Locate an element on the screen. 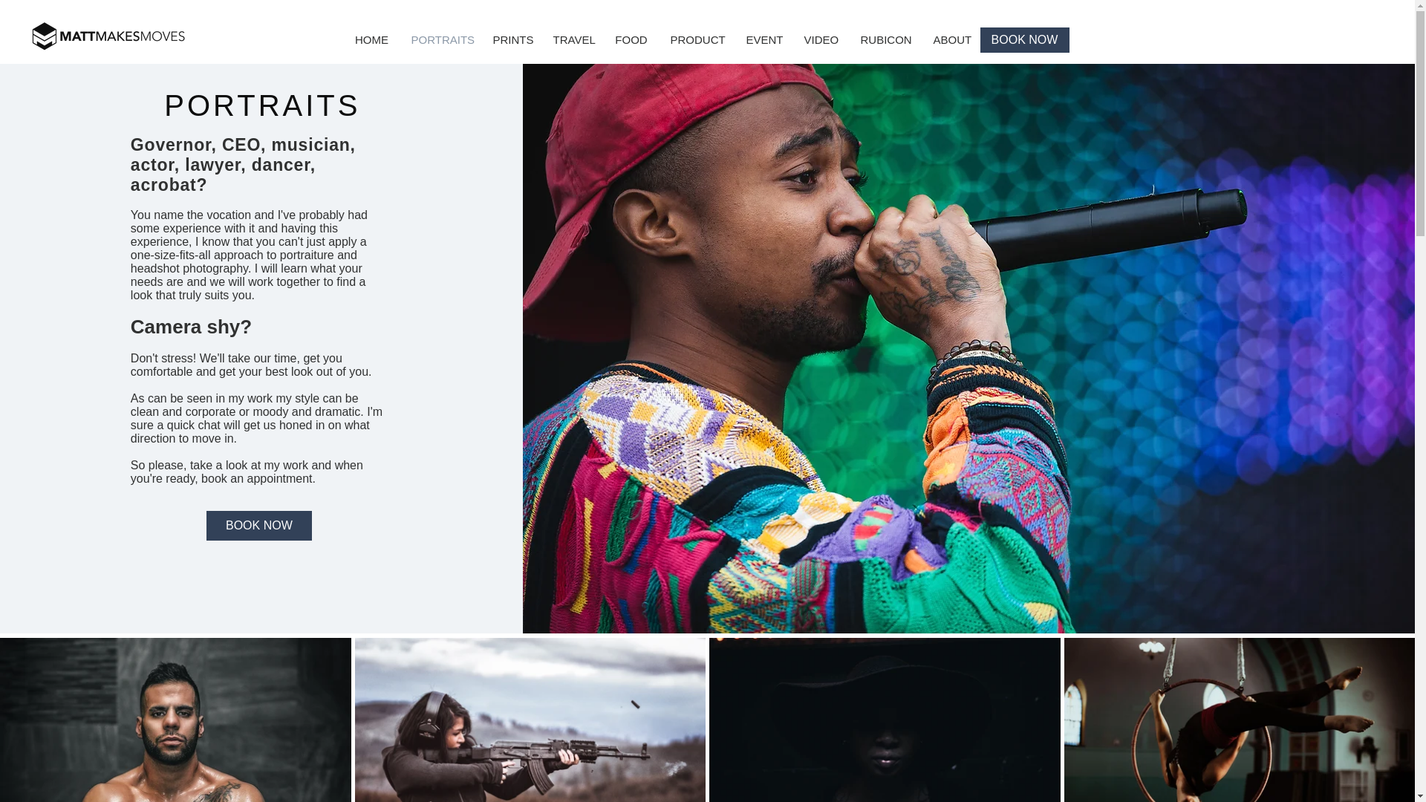  PRINTS is located at coordinates (511, 40).